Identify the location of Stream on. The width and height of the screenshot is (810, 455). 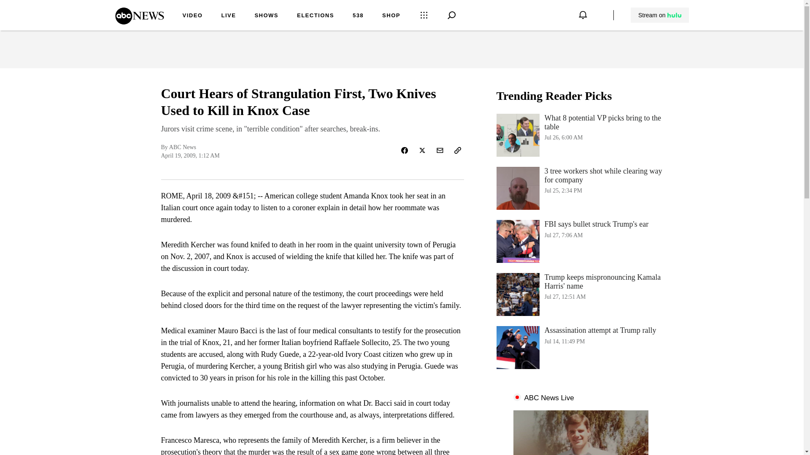
(358, 16).